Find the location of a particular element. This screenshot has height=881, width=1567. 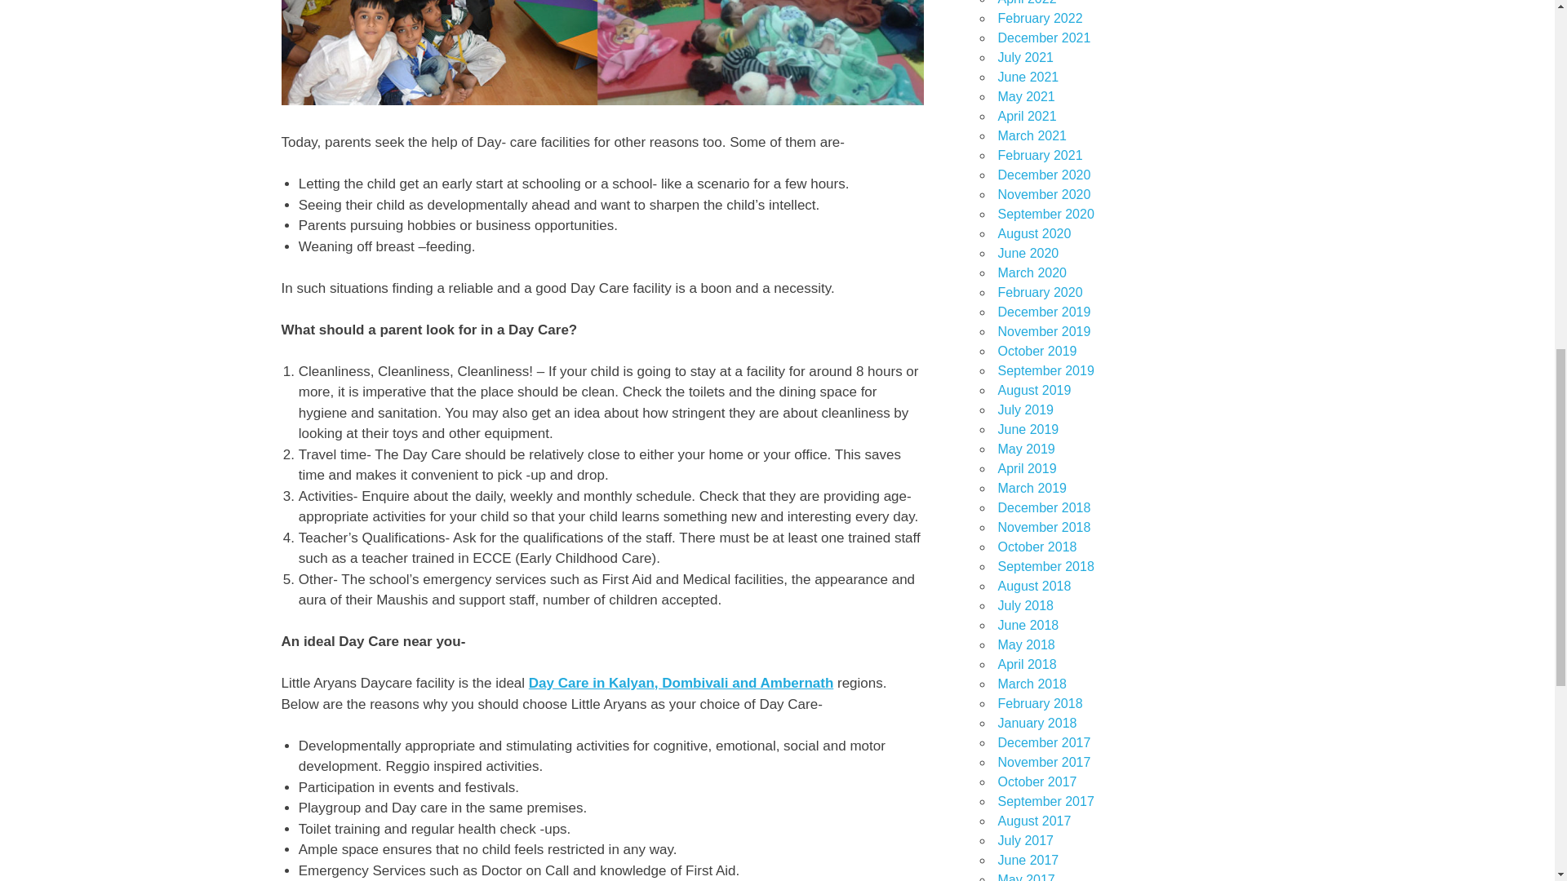

July 2021 is located at coordinates (1025, 57).